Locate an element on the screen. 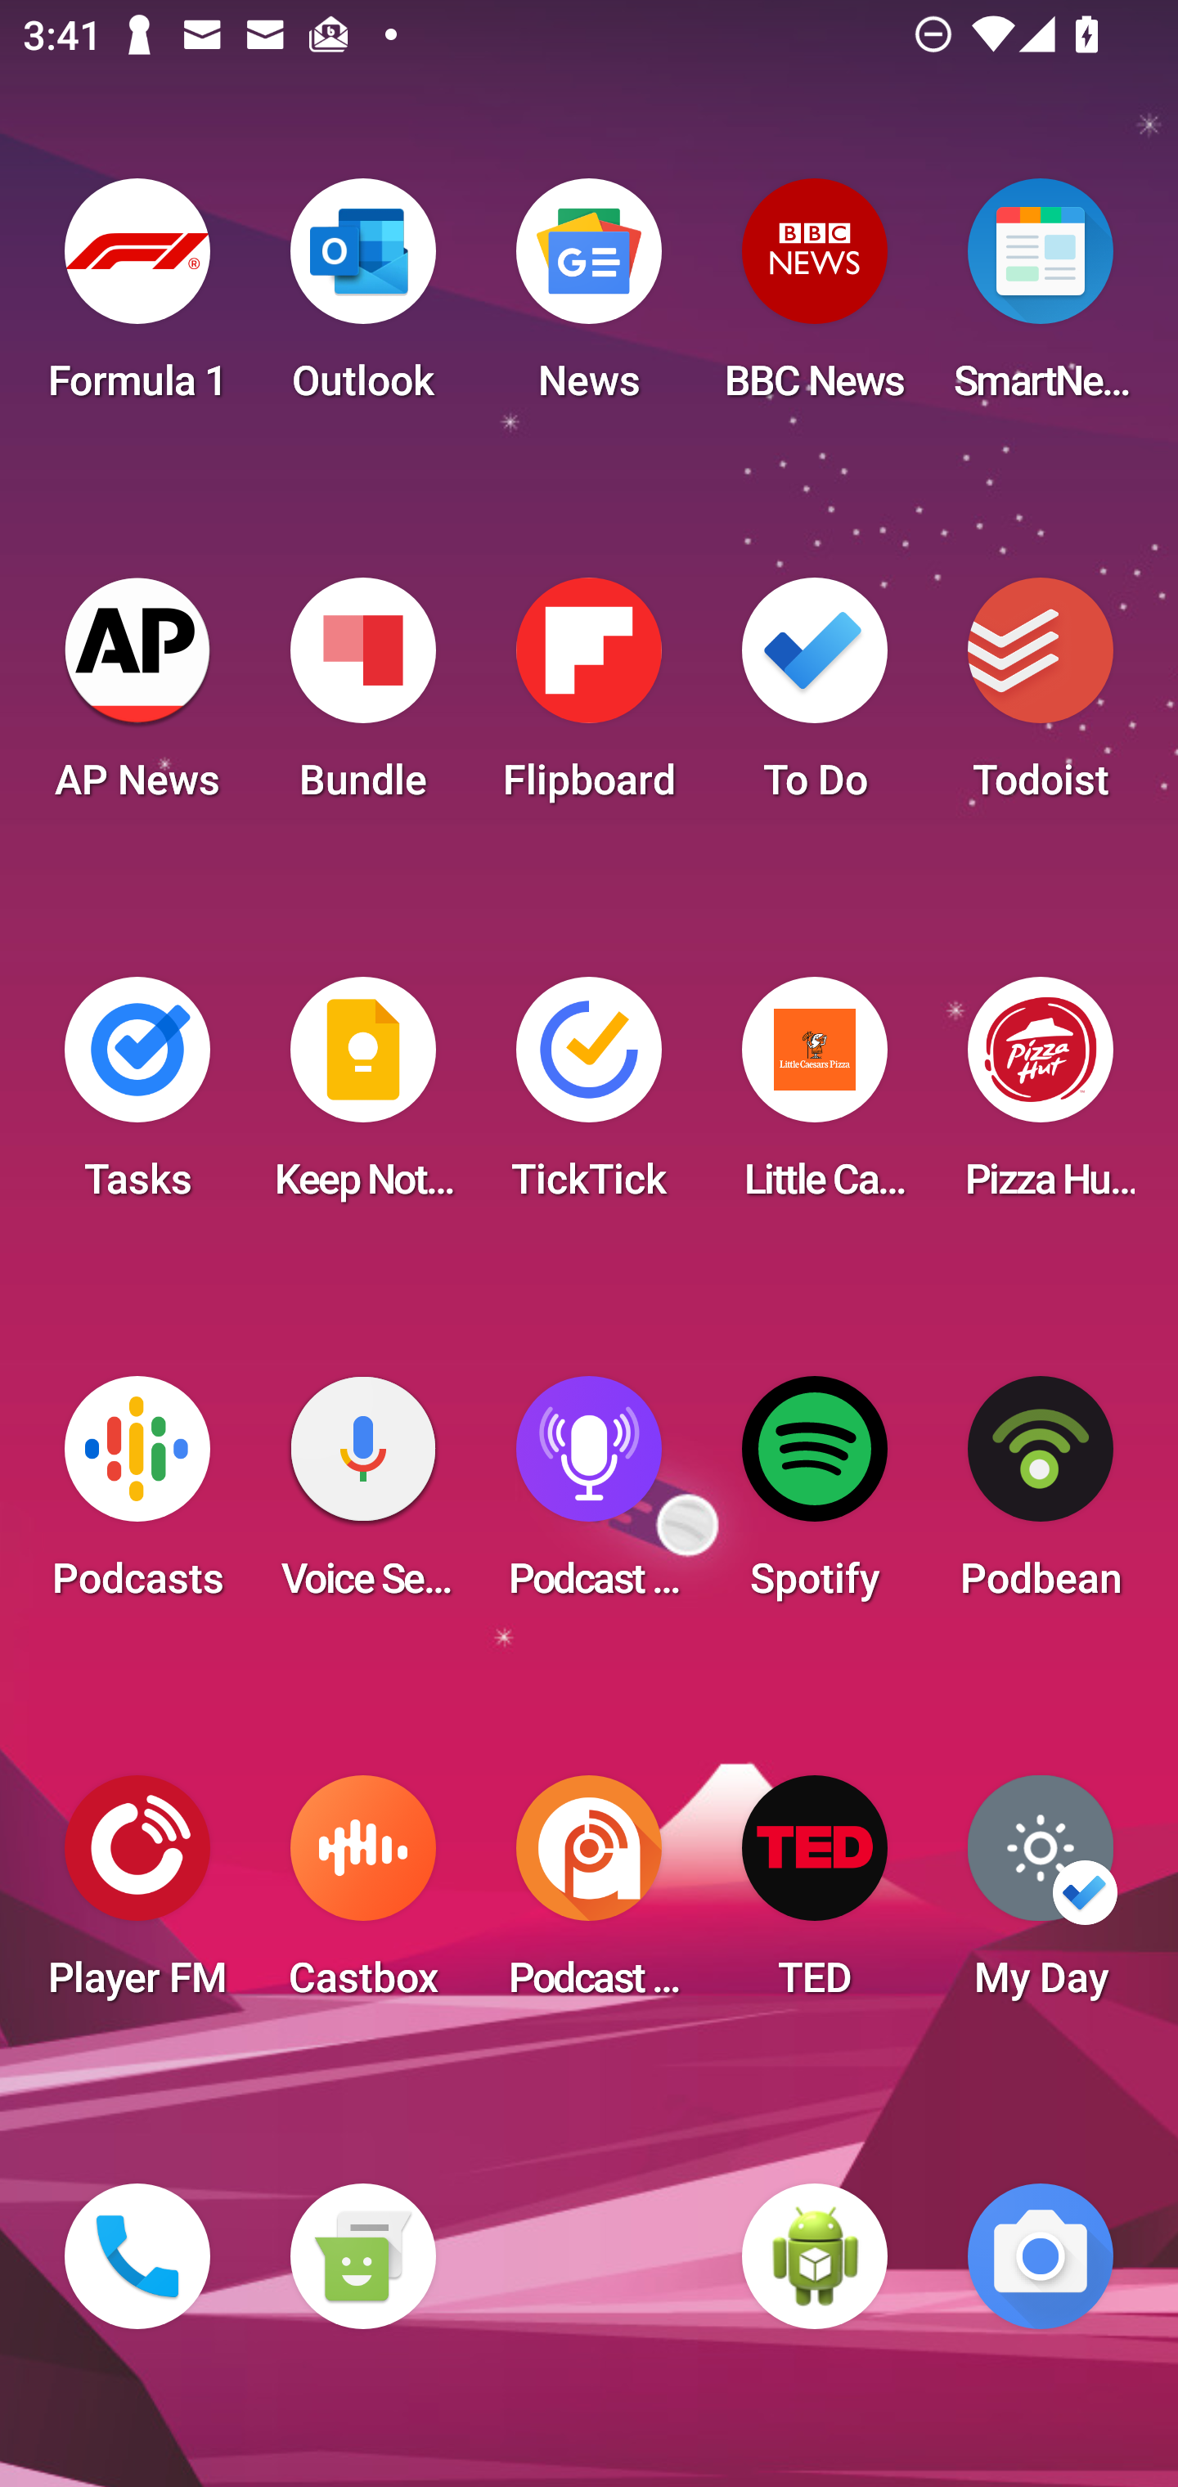 The height and width of the screenshot is (2487, 1178). Player FM is located at coordinates (137, 1896).